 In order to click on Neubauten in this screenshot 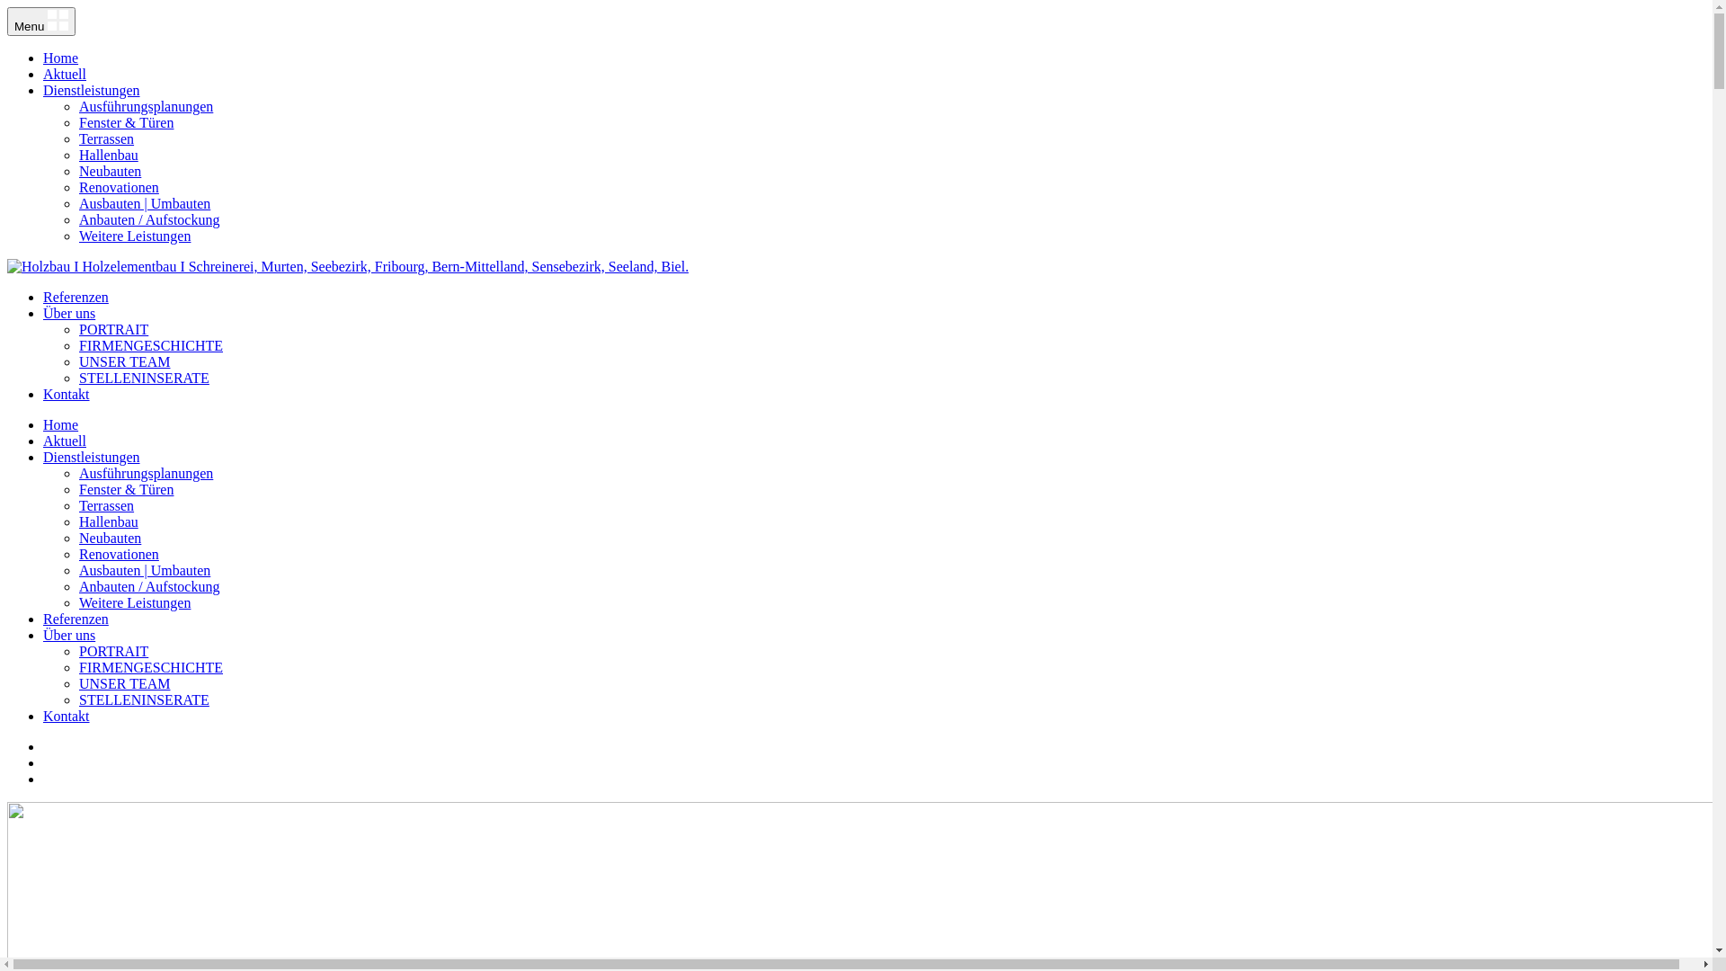, I will do `click(110, 538)`.